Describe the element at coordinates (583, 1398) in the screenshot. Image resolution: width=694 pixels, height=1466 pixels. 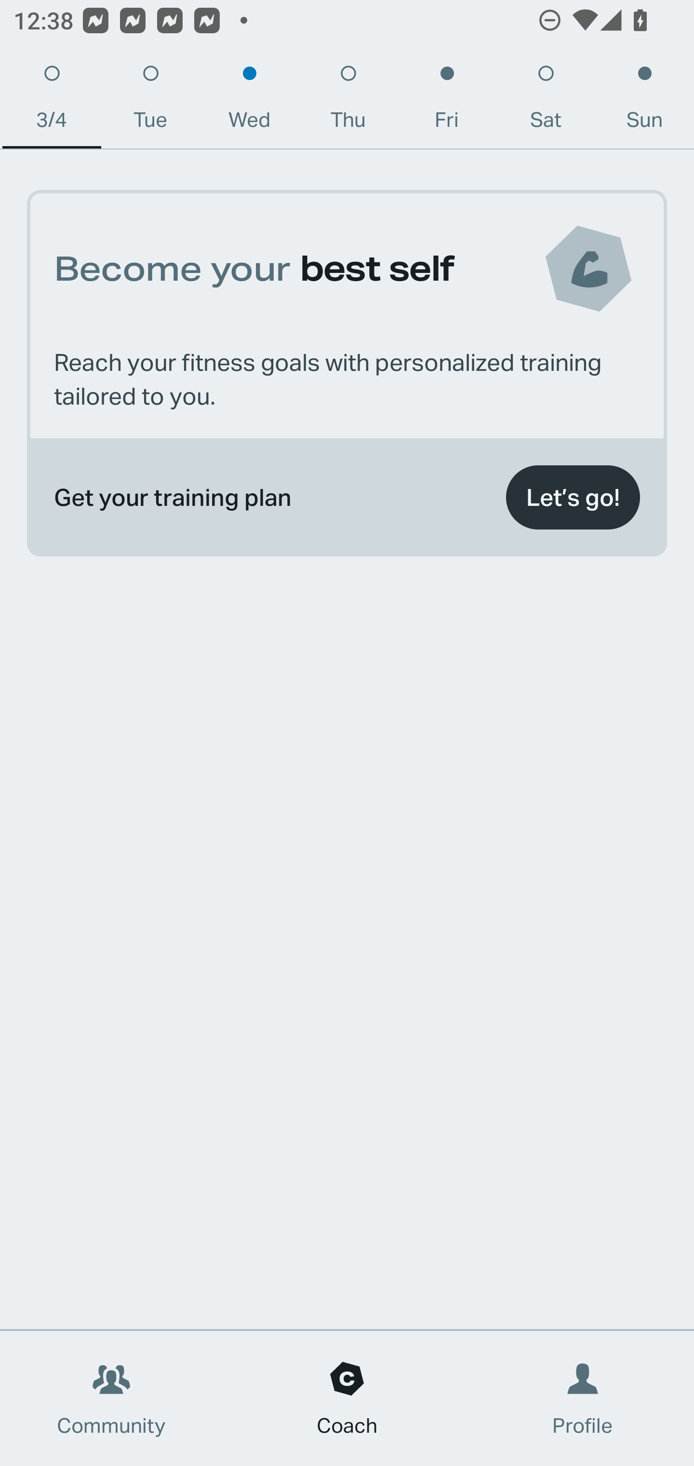
I see `Profile` at that location.